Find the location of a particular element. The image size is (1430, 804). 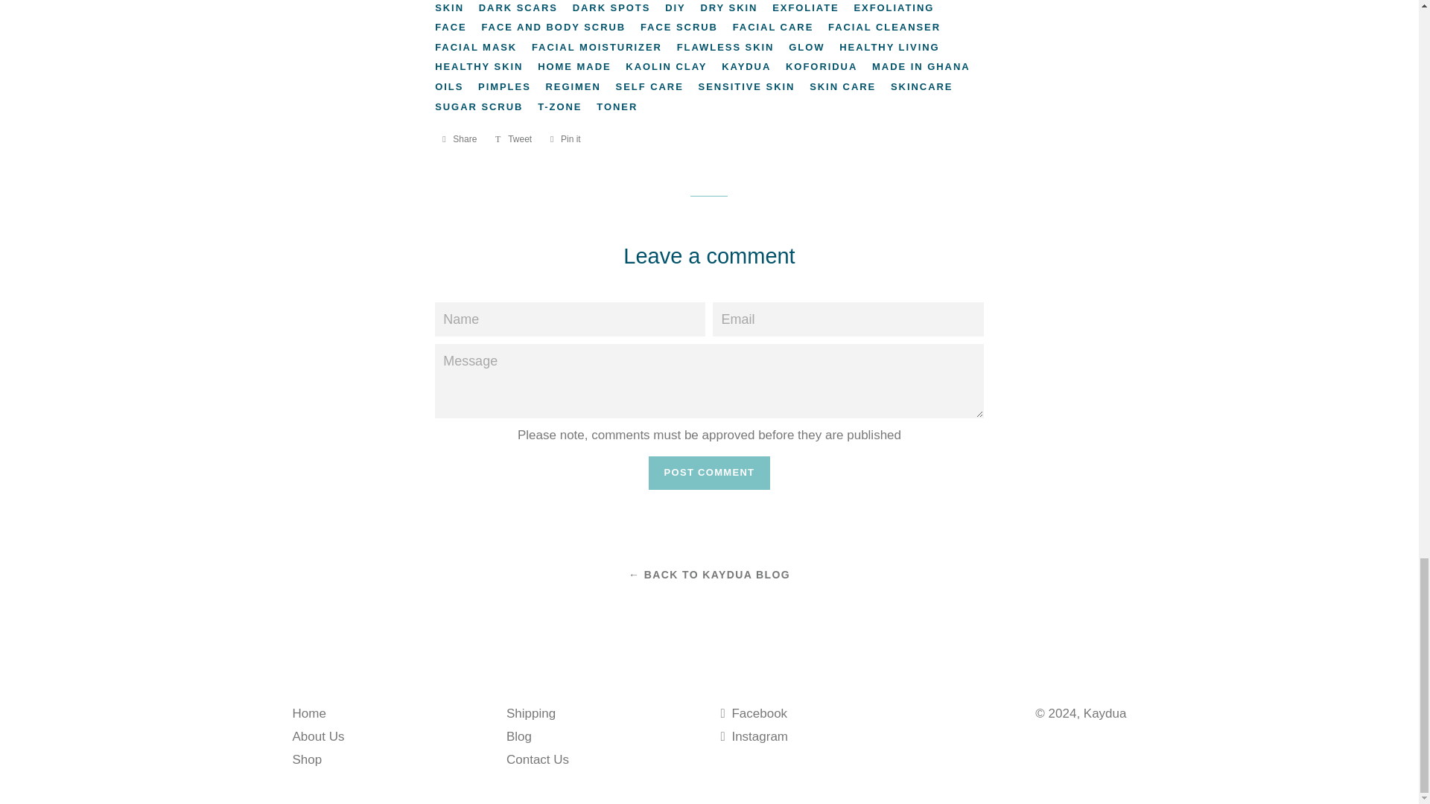

Kaydua on Facebook is located at coordinates (754, 713).